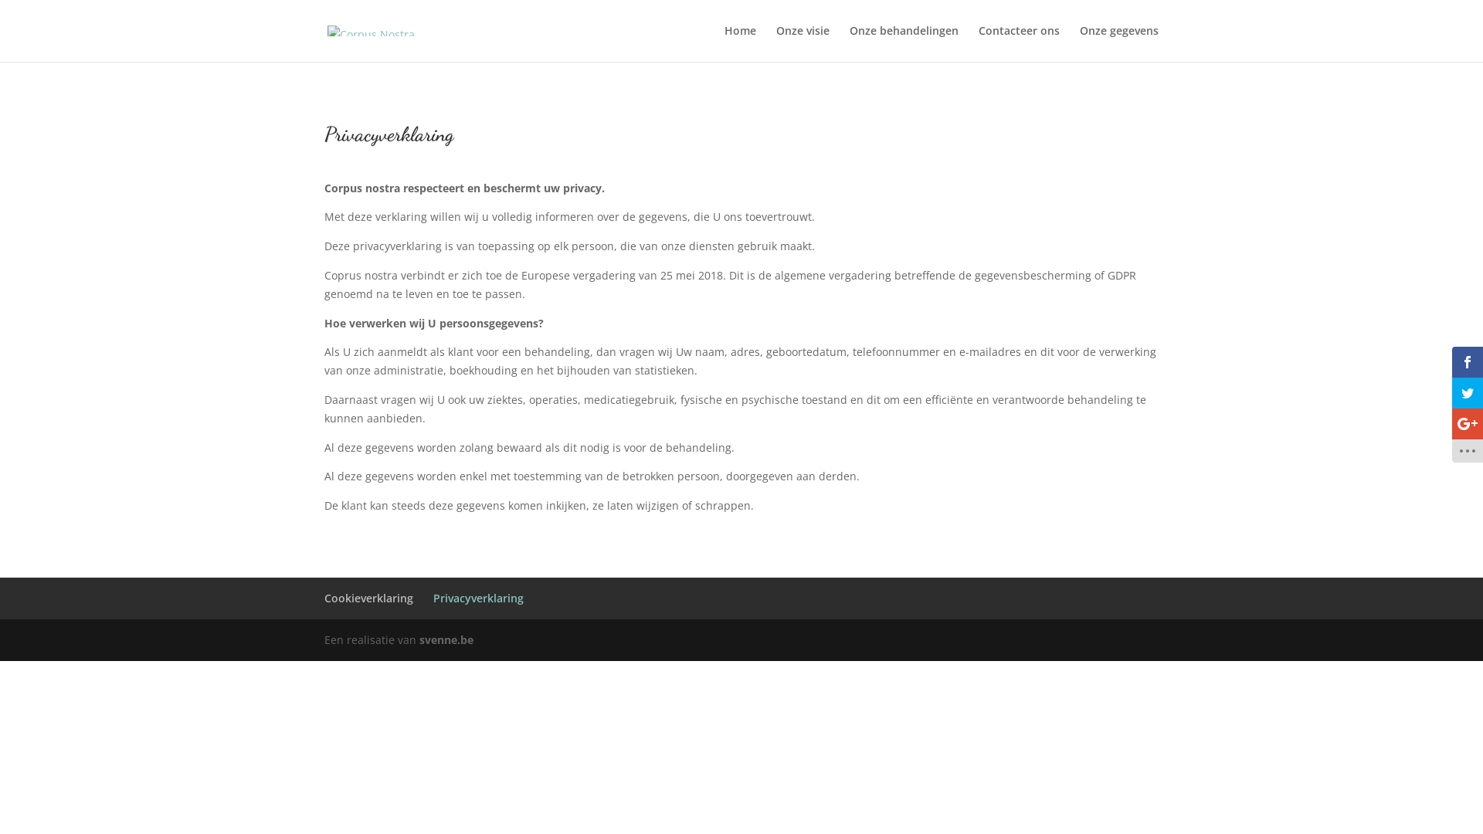  Describe the element at coordinates (369, 598) in the screenshot. I see `Cookieverklaring` at that location.